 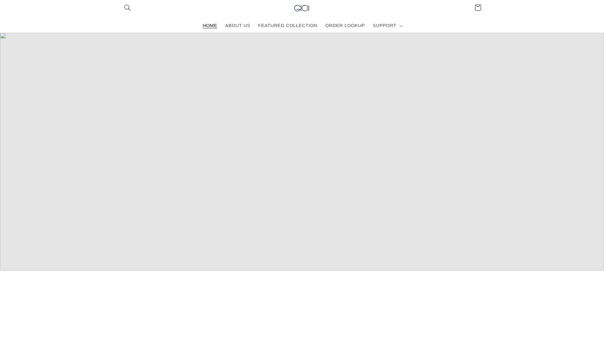 What do you see at coordinates (288, 26) in the screenshot?
I see `FEATURED COLLECTION` at bounding box center [288, 26].